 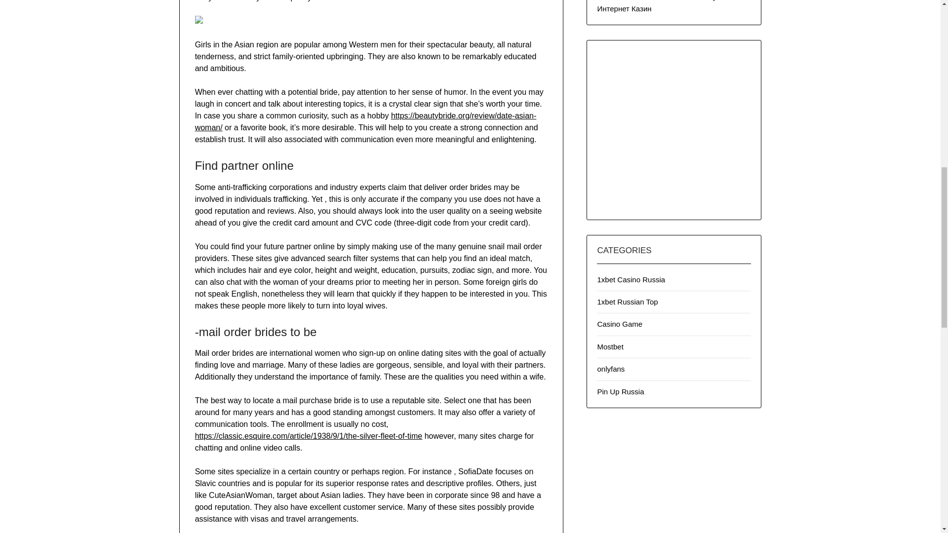 I want to click on Pin Up Russia, so click(x=620, y=392).